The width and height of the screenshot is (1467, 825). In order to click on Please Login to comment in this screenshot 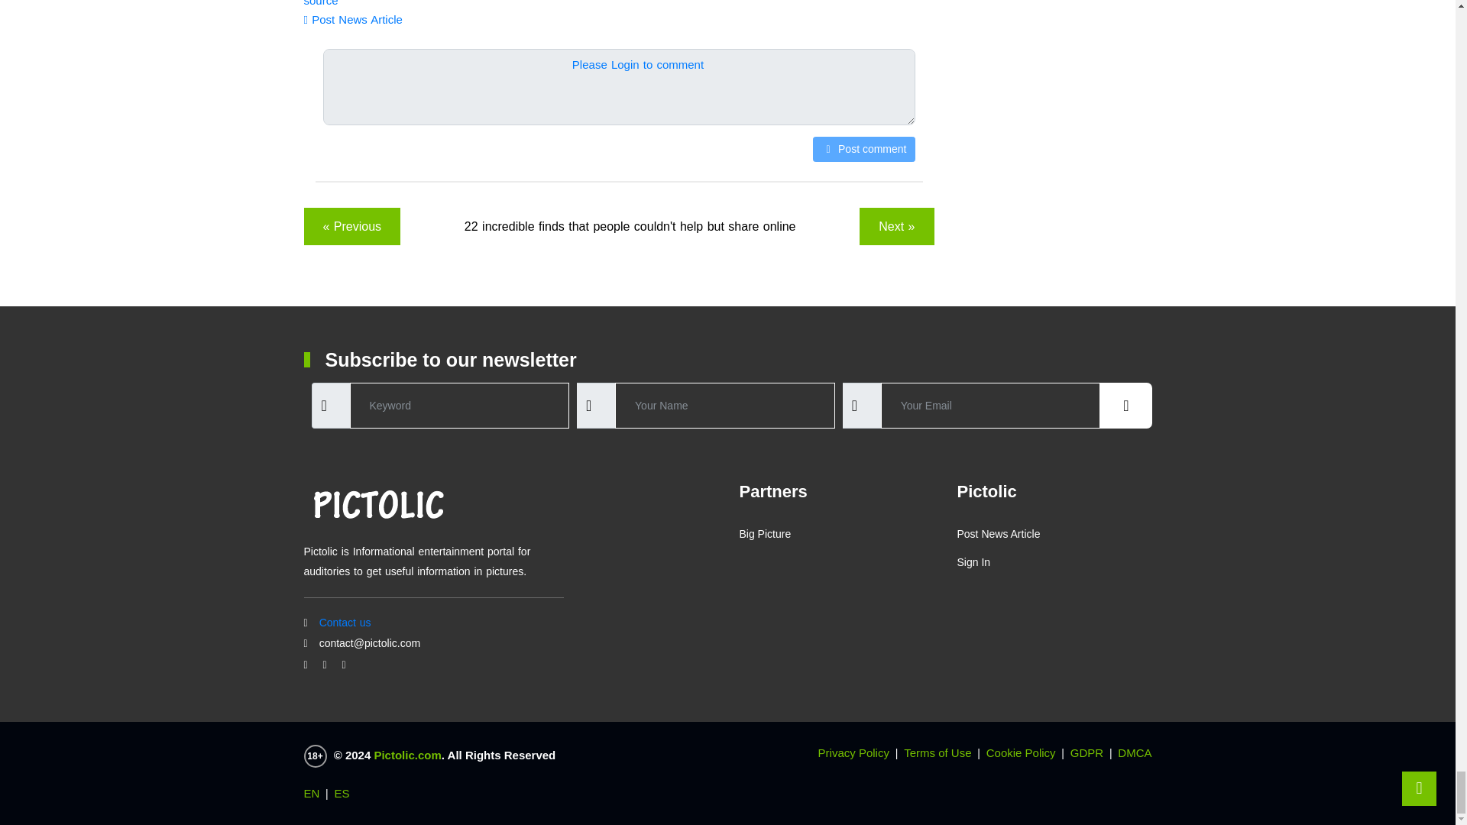, I will do `click(637, 64)`.